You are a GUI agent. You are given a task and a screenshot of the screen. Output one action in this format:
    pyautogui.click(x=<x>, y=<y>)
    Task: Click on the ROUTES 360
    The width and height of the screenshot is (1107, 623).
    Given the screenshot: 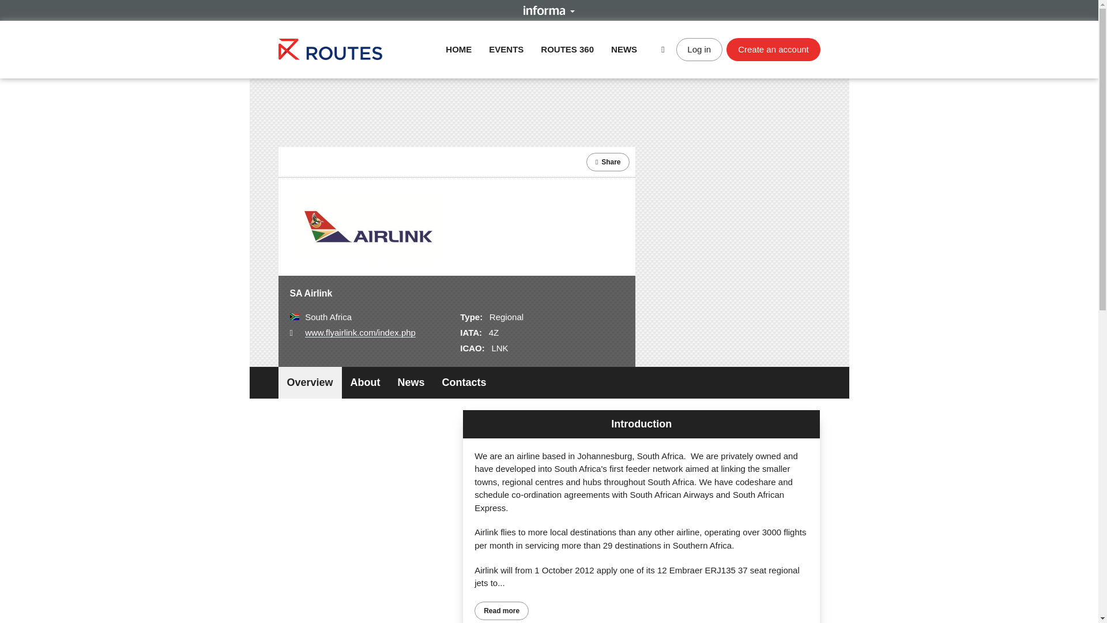 What is the action you would take?
    pyautogui.click(x=567, y=49)
    